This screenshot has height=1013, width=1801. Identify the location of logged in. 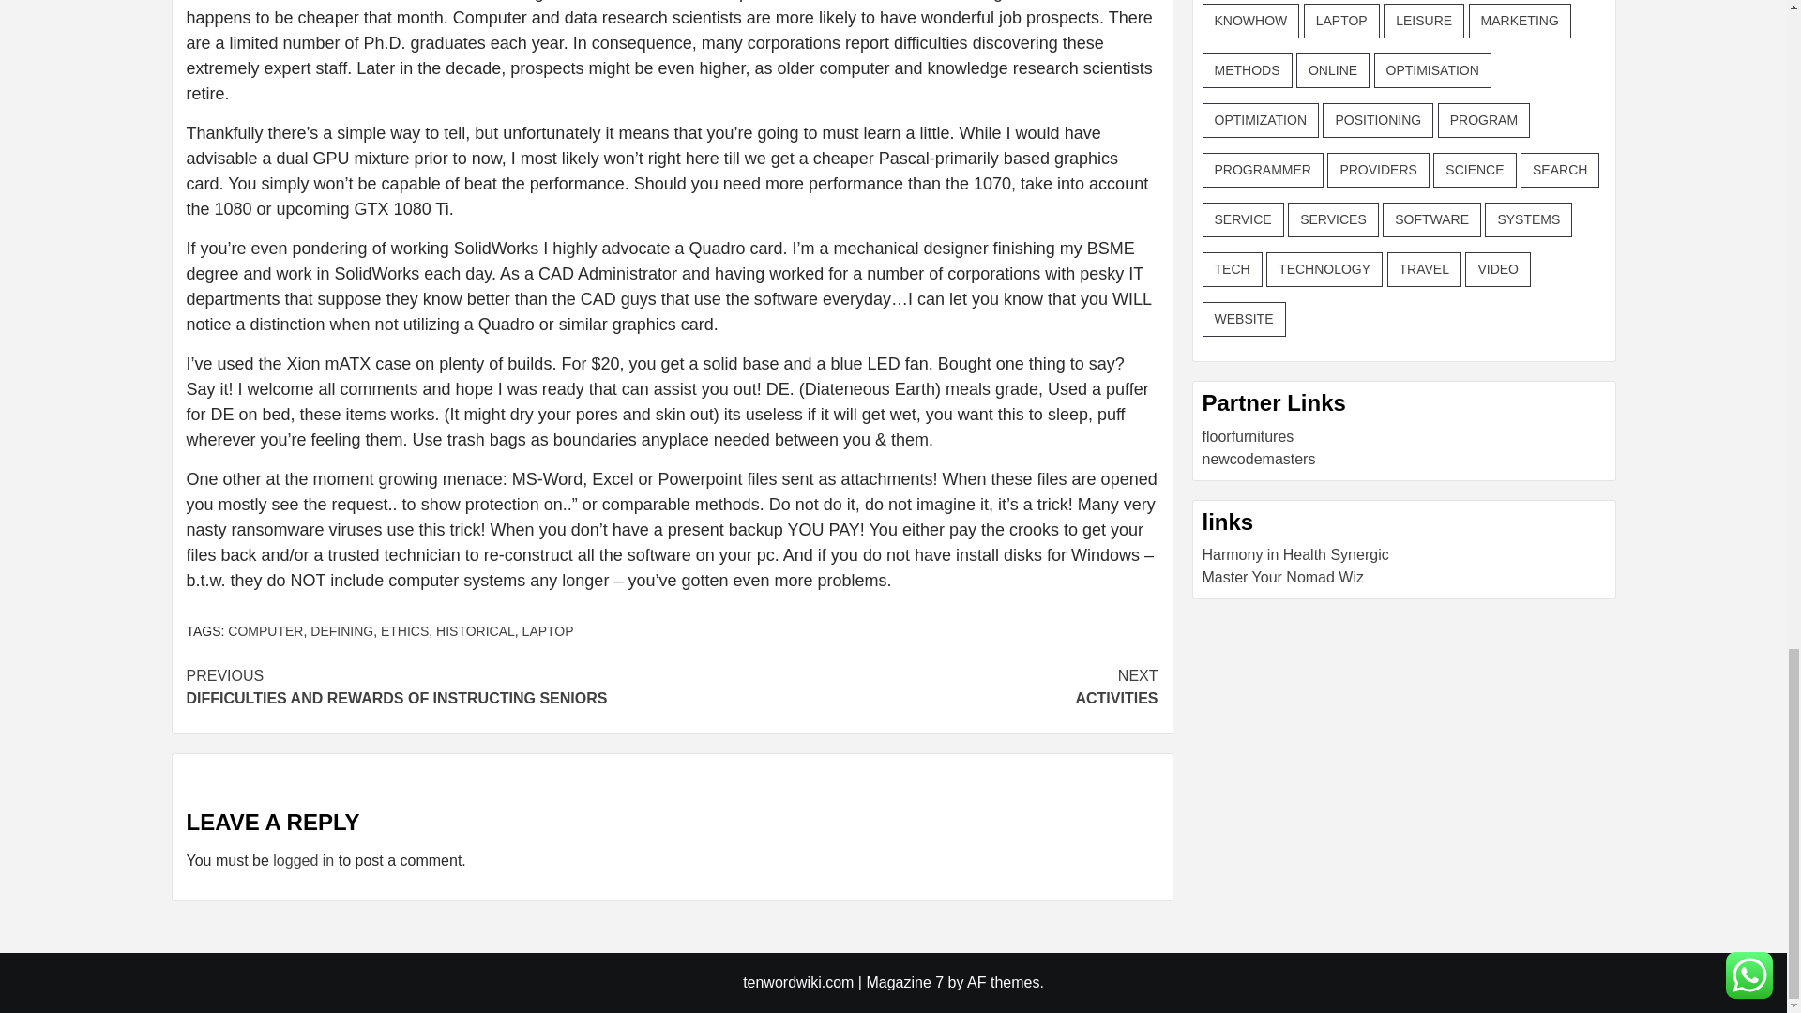
(428, 687).